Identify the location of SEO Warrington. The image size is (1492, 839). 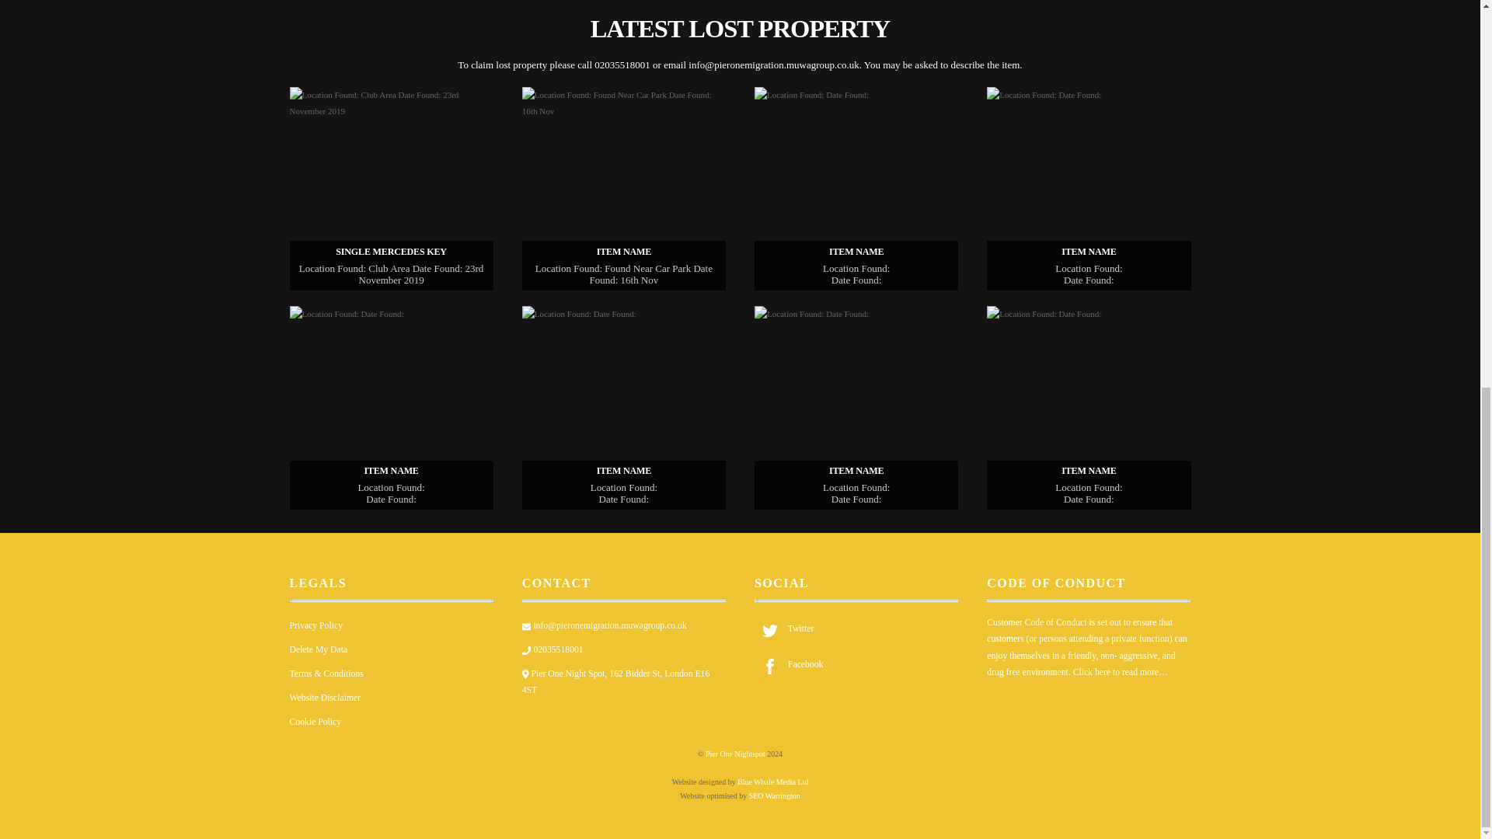
(774, 795).